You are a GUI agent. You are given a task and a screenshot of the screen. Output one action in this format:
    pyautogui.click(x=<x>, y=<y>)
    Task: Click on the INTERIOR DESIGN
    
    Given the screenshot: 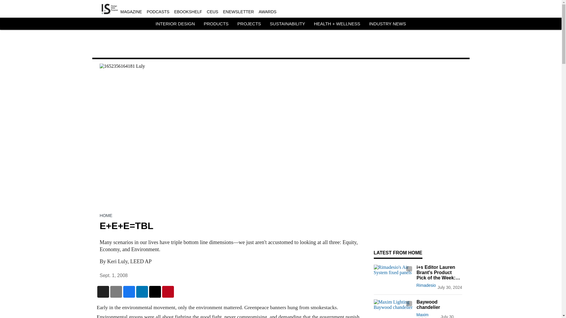 What is the action you would take?
    pyautogui.click(x=175, y=24)
    